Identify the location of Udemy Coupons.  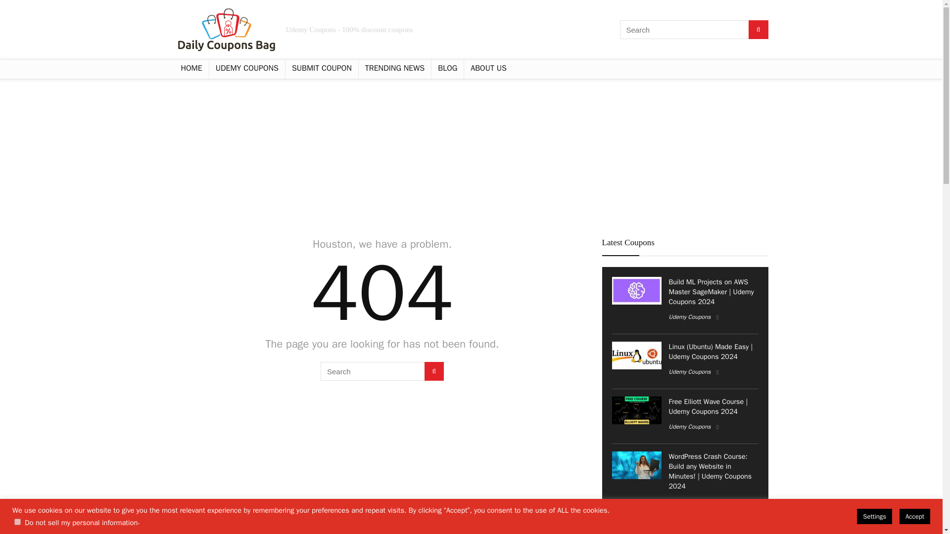
(690, 316).